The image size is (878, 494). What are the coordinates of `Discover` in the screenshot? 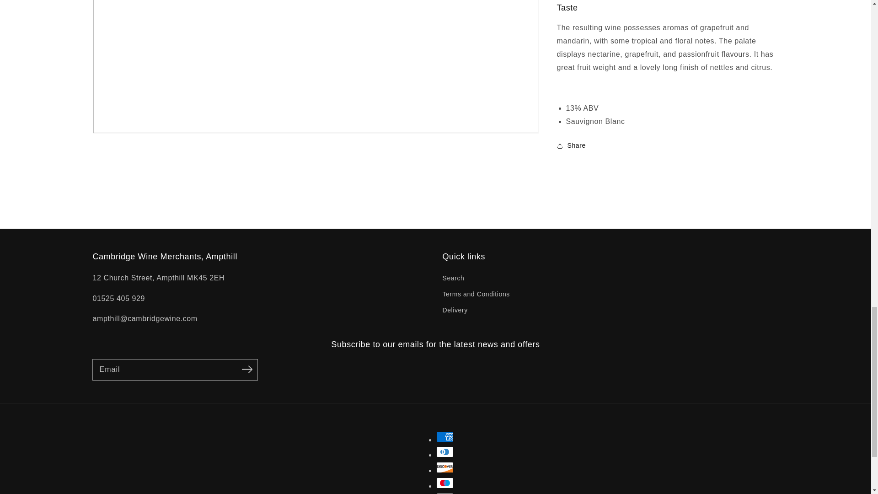 It's located at (445, 467).